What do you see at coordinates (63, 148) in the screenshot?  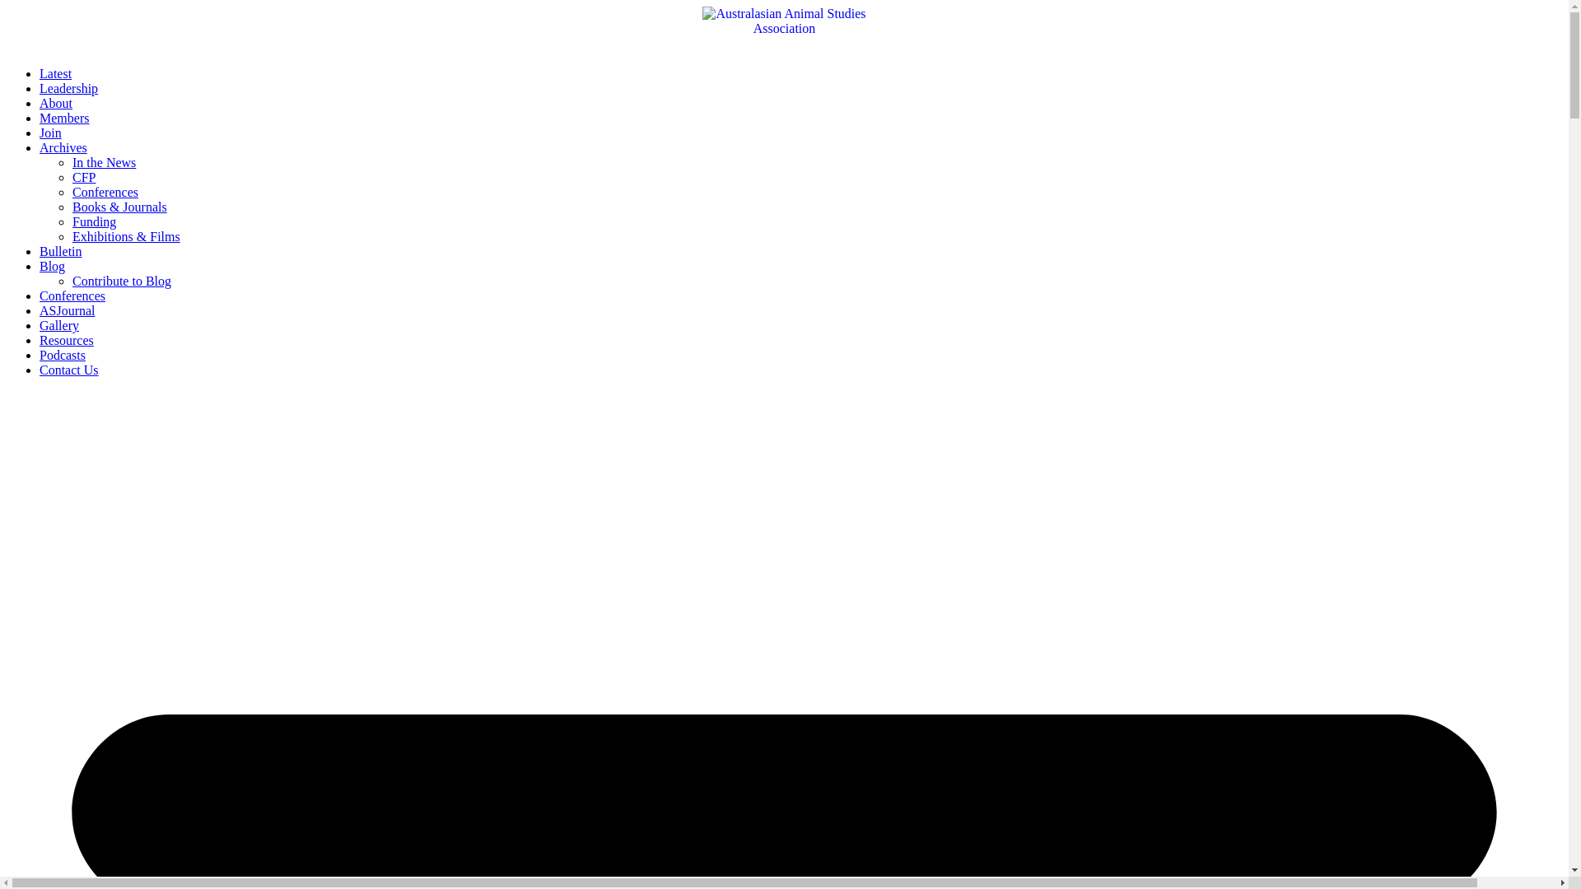 I see `Archives` at bounding box center [63, 148].